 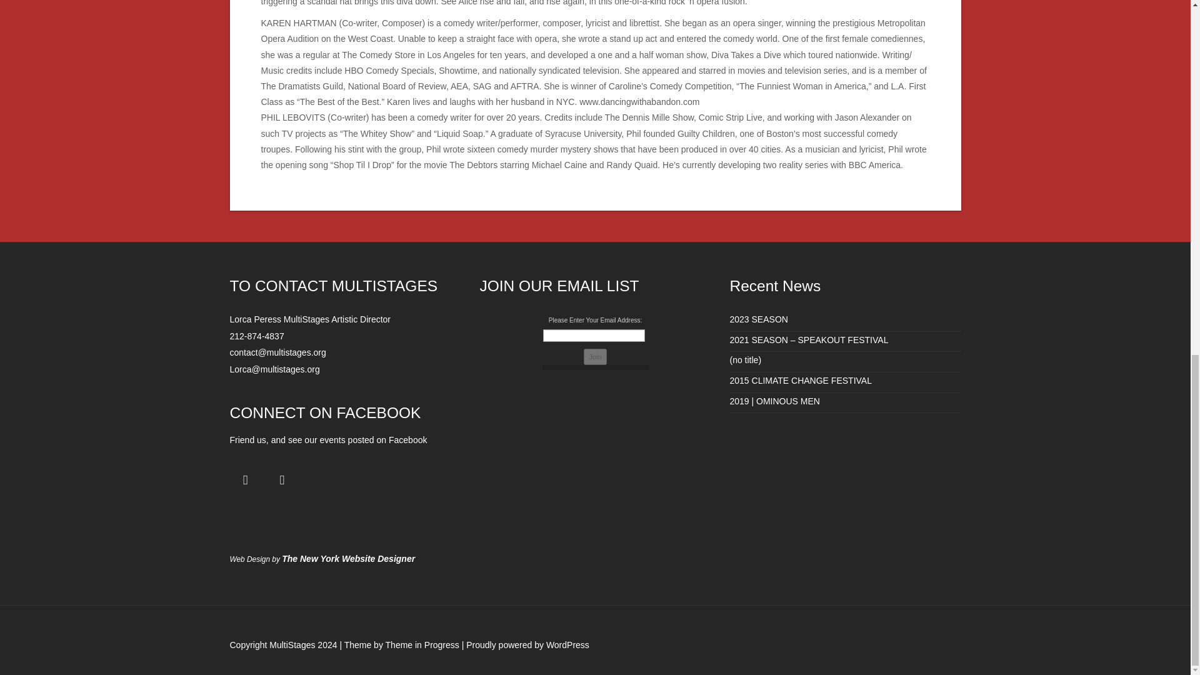 What do you see at coordinates (527, 645) in the screenshot?
I see `Proudly powered by WordPress` at bounding box center [527, 645].